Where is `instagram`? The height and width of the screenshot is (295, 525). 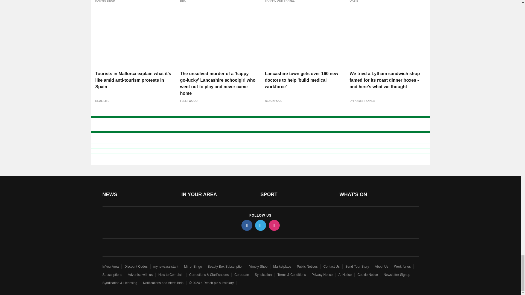
instagram is located at coordinates (274, 225).